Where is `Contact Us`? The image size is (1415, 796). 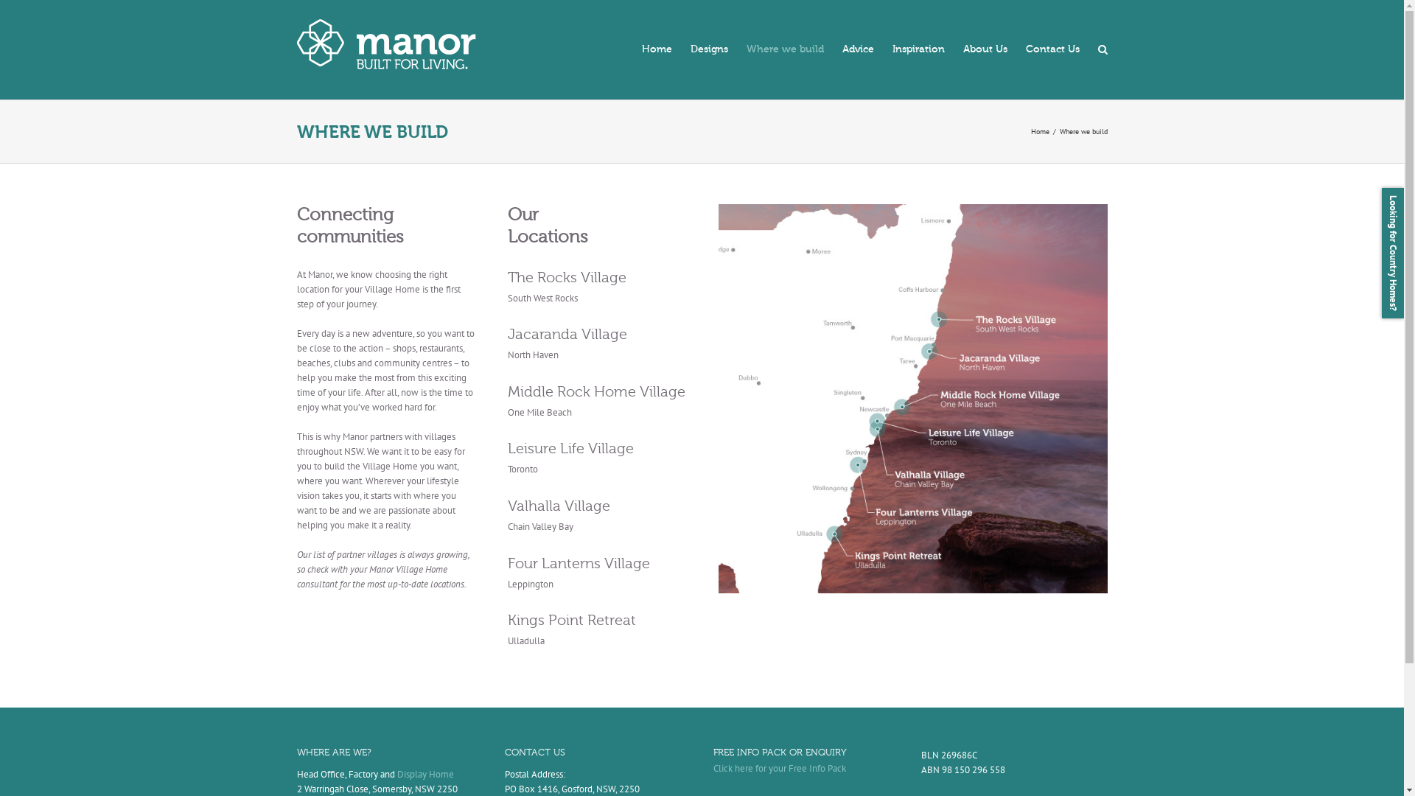
Contact Us is located at coordinates (1052, 50).